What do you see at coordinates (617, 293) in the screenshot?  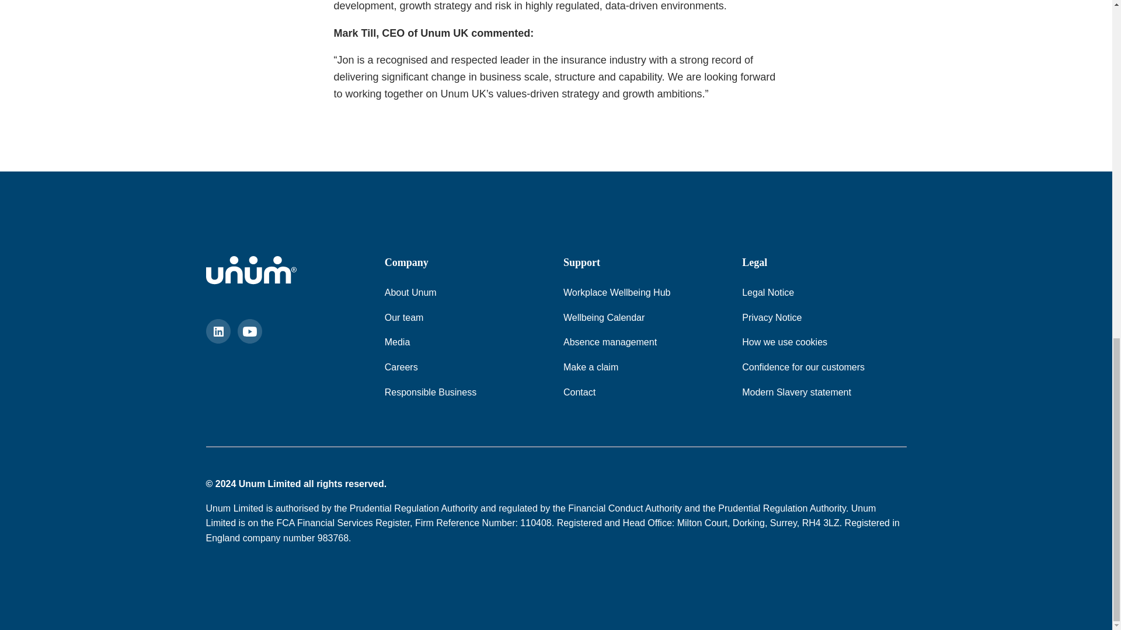 I see `Workplace Wellbeing Hub` at bounding box center [617, 293].